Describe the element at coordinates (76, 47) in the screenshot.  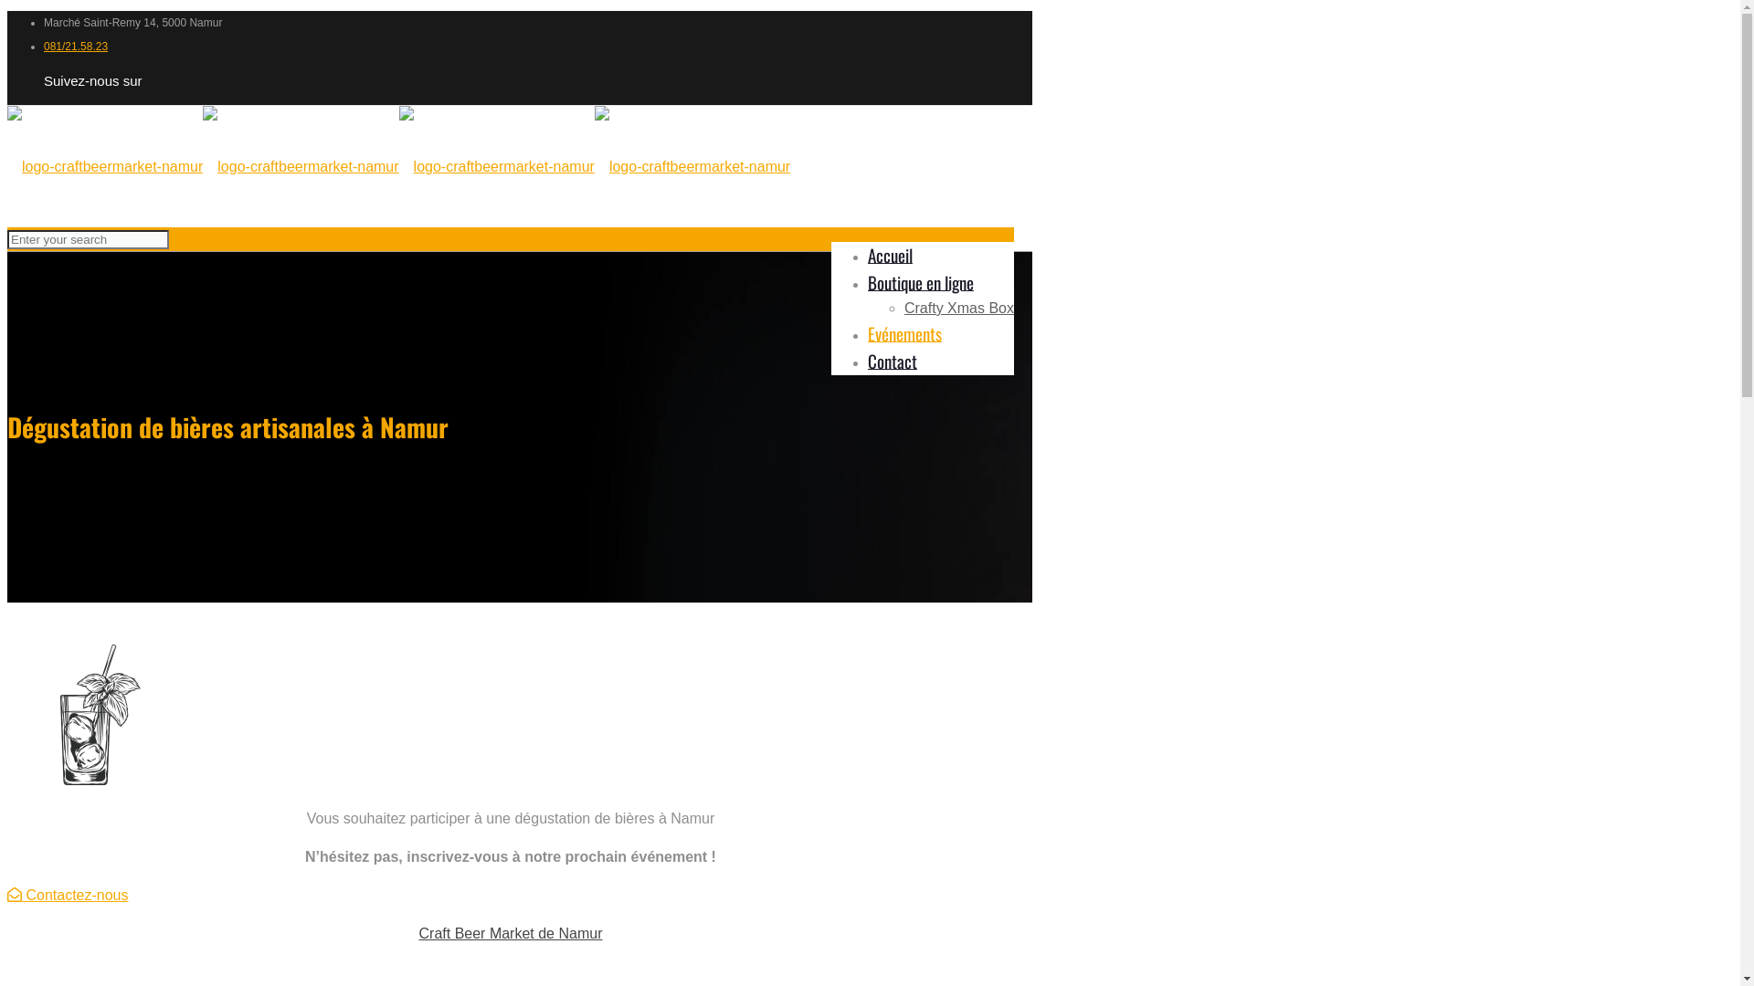
I see `081/21.58.23` at that location.